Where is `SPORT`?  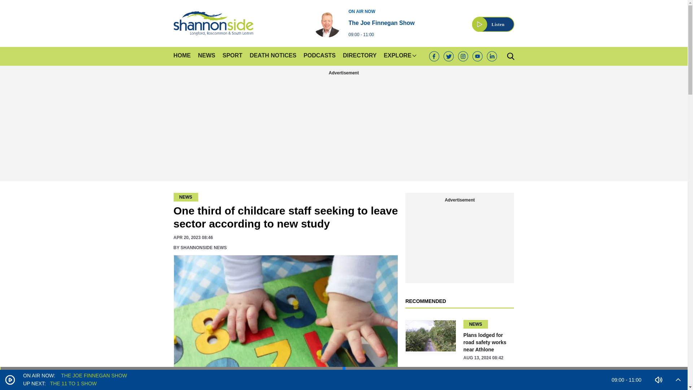
SPORT is located at coordinates (273, 56).